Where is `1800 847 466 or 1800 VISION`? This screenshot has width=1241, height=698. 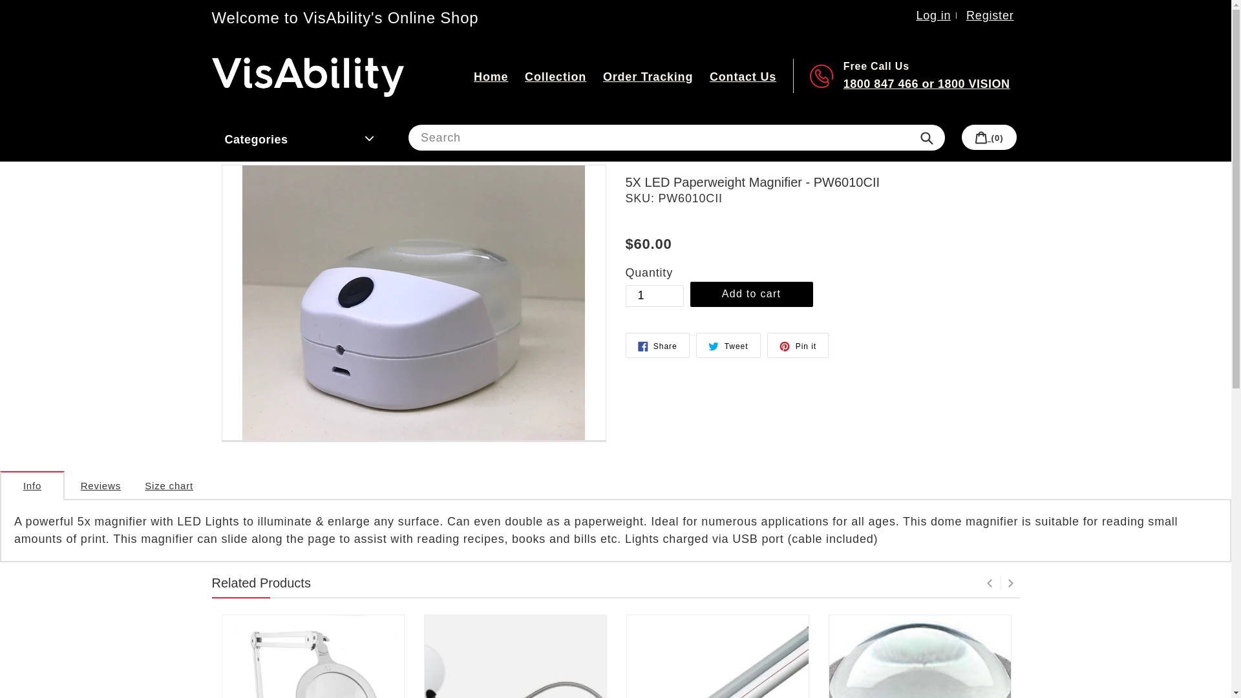
1800 847 466 or 1800 VISION is located at coordinates (927, 84).